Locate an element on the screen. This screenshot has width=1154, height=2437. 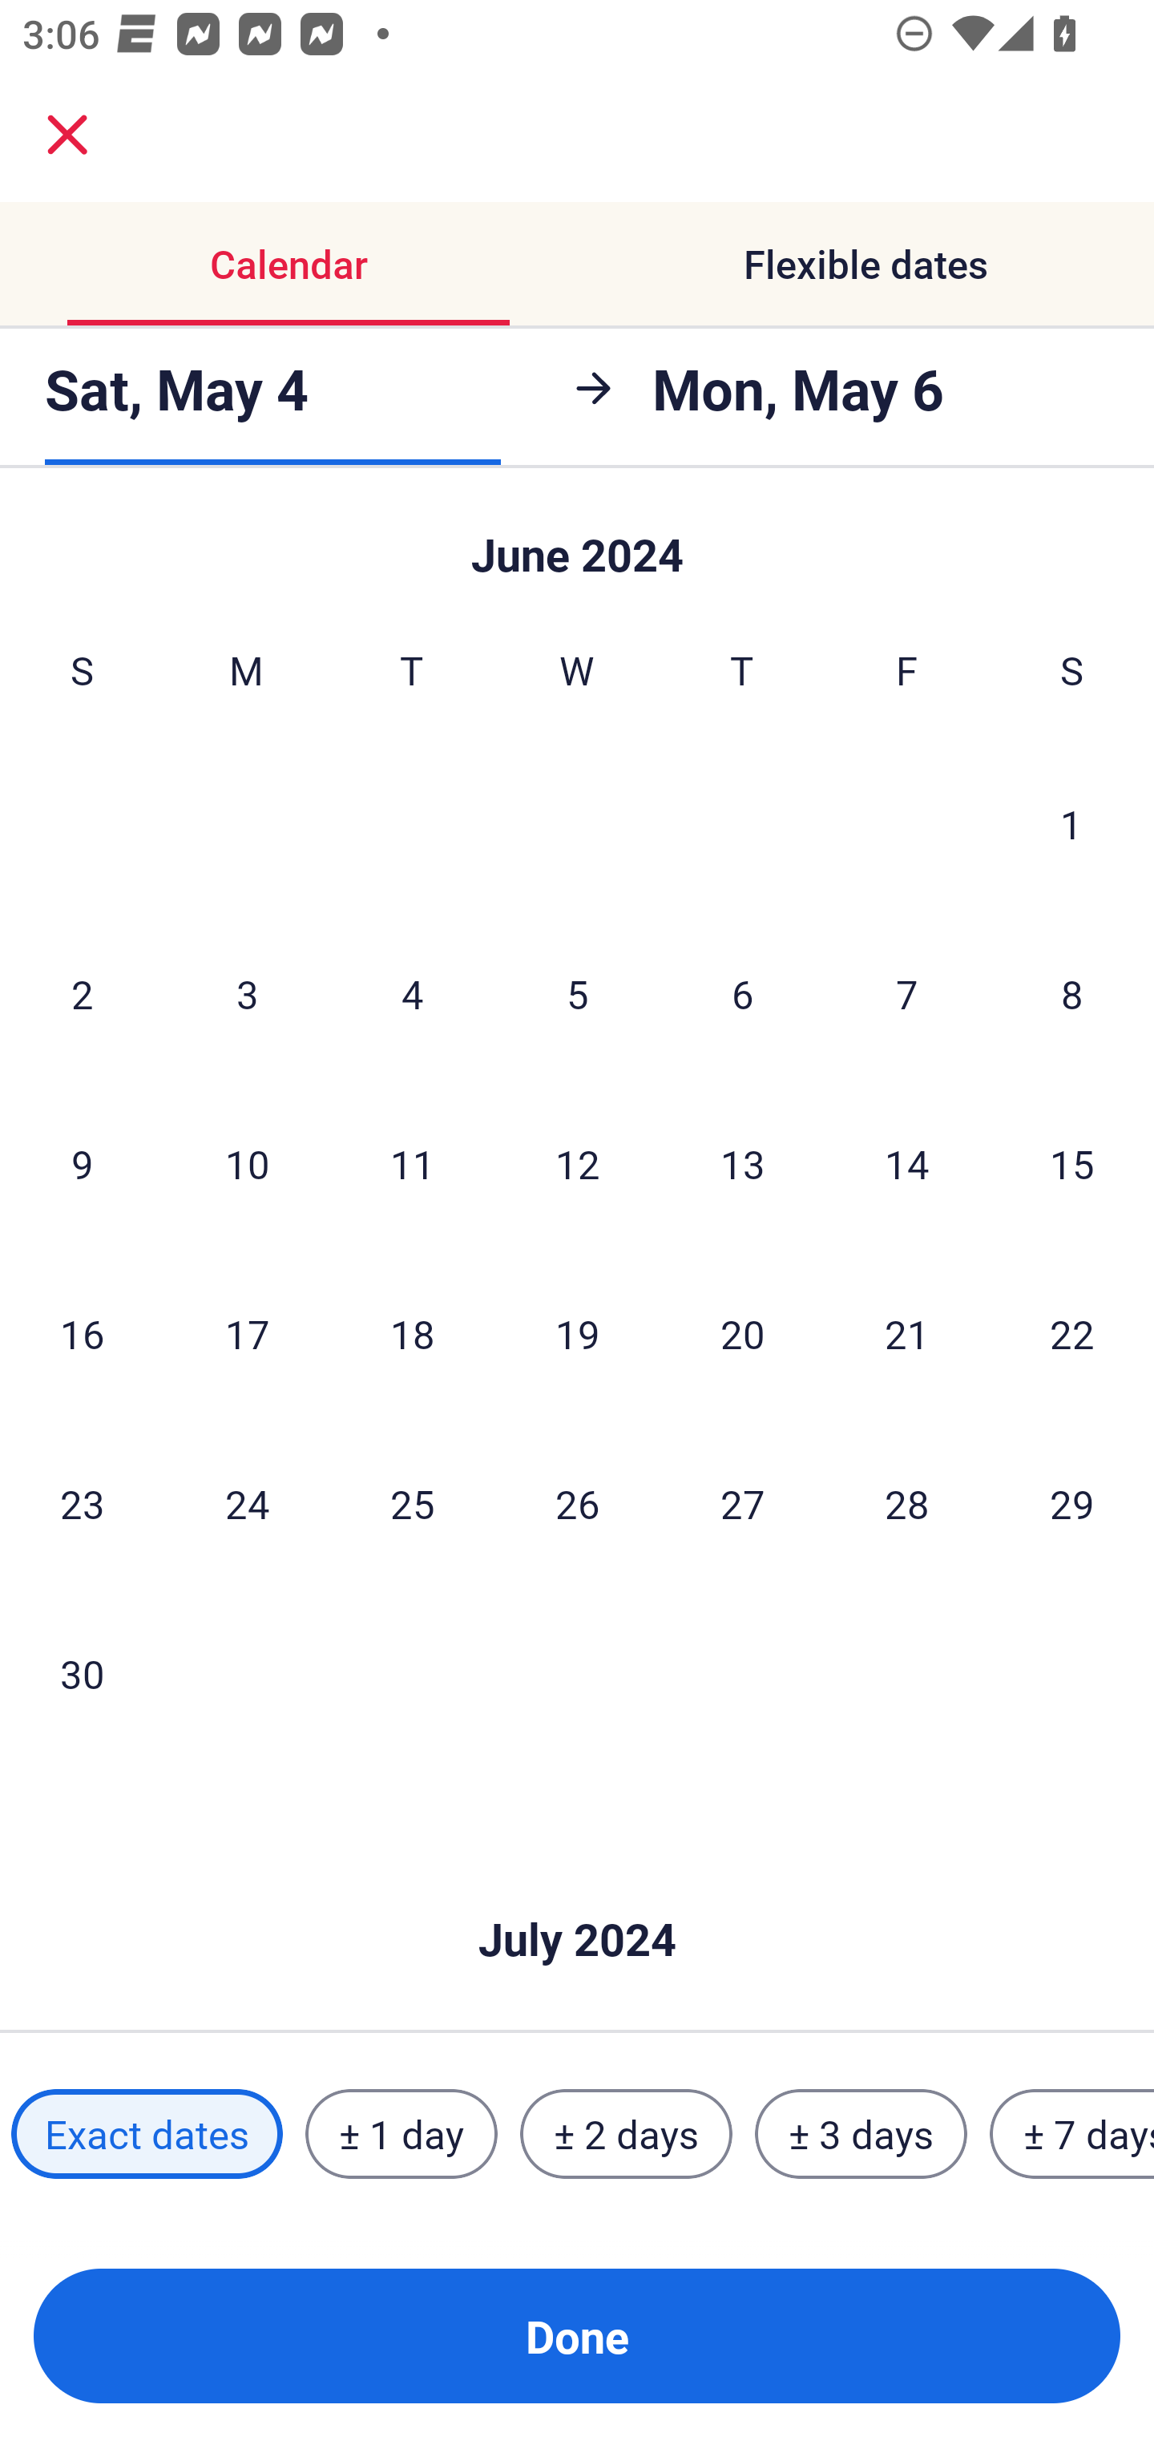
24 Monday, June 24, 2024 is located at coordinates (247, 1504).